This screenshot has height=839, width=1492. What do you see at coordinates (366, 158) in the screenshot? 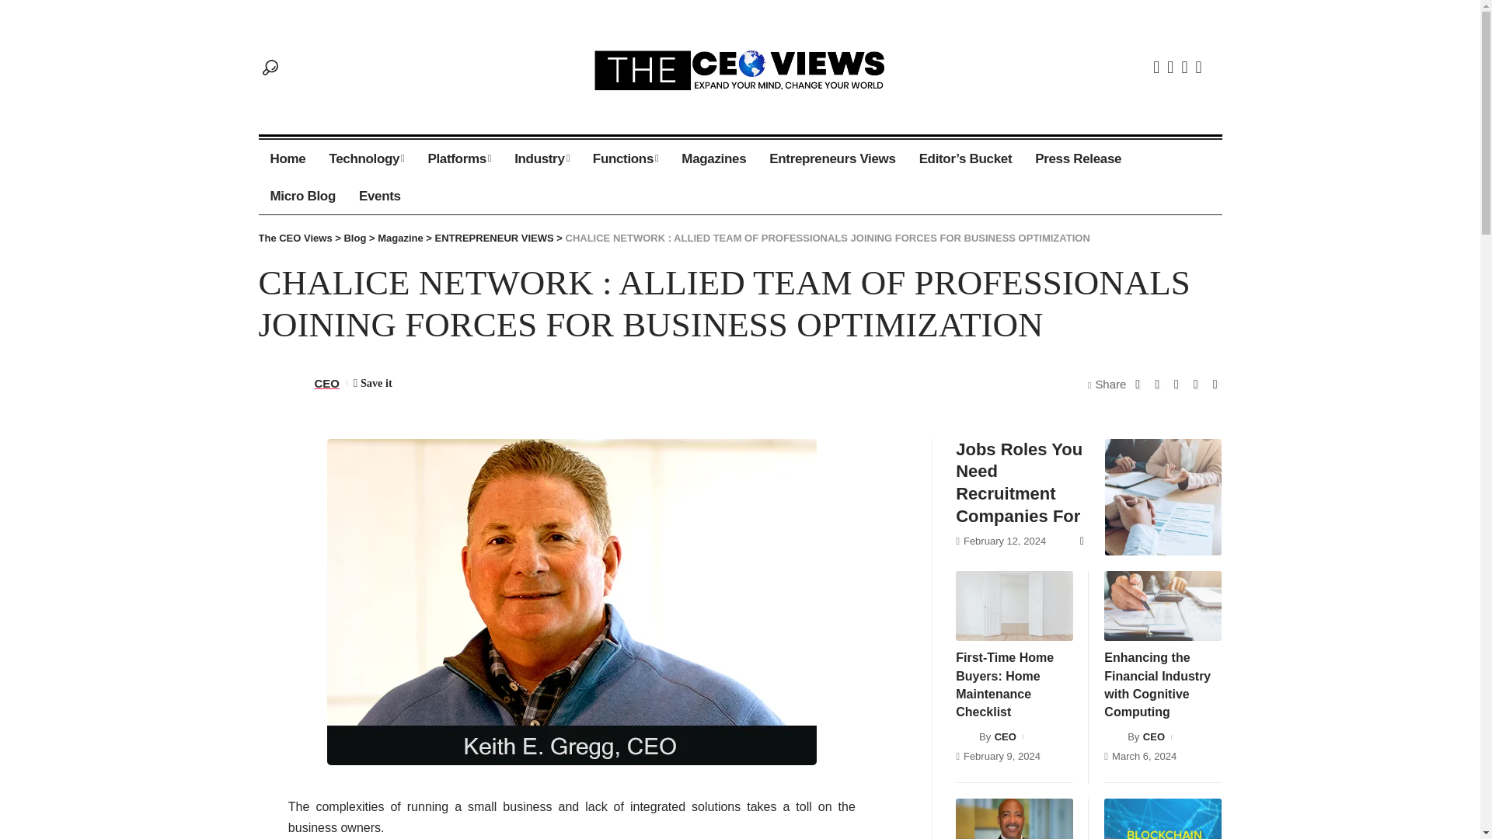
I see `Technology` at bounding box center [366, 158].